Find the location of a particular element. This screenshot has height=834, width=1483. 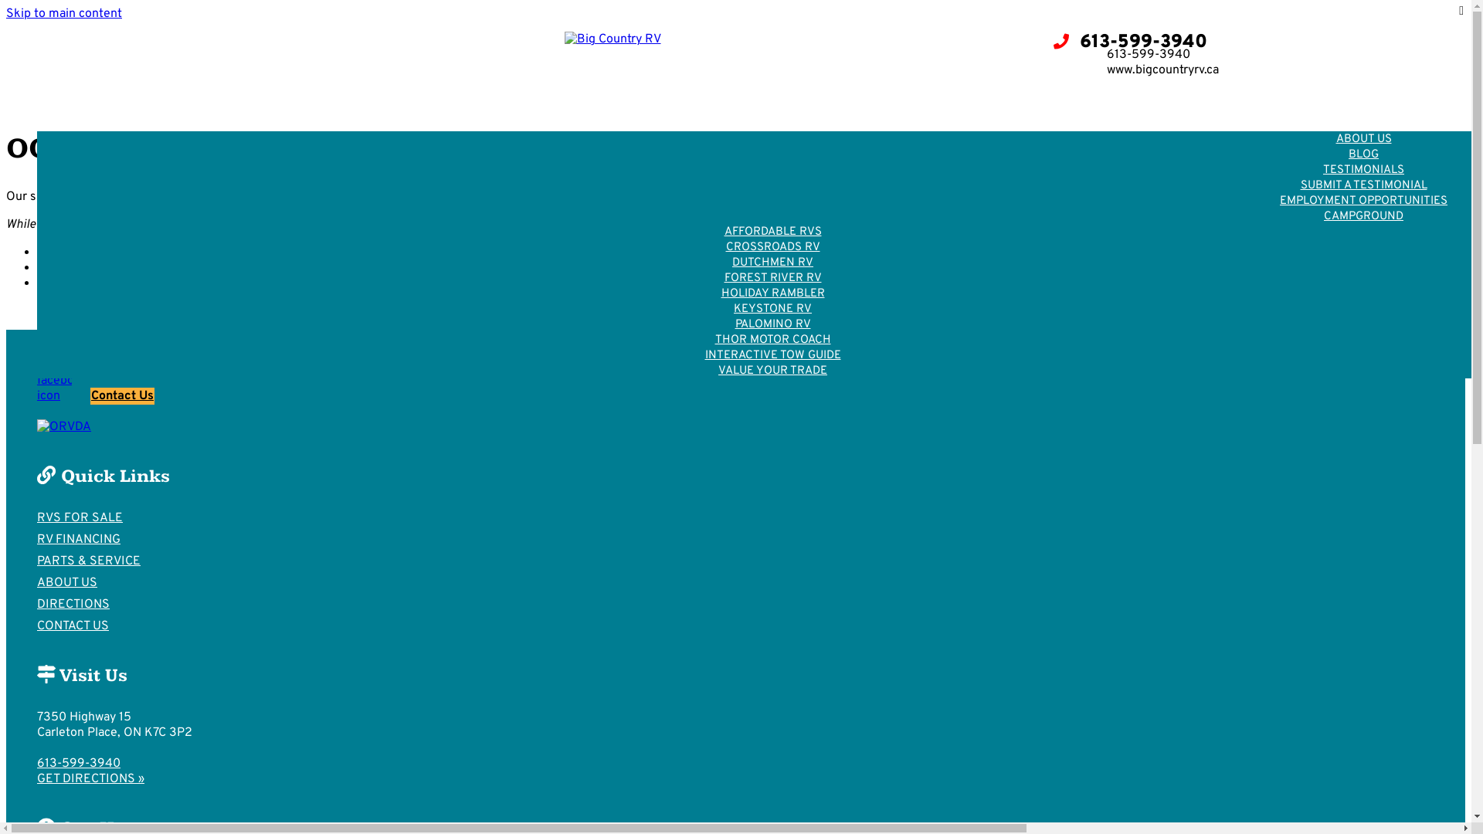

613-599-3940 is located at coordinates (1130, 42).